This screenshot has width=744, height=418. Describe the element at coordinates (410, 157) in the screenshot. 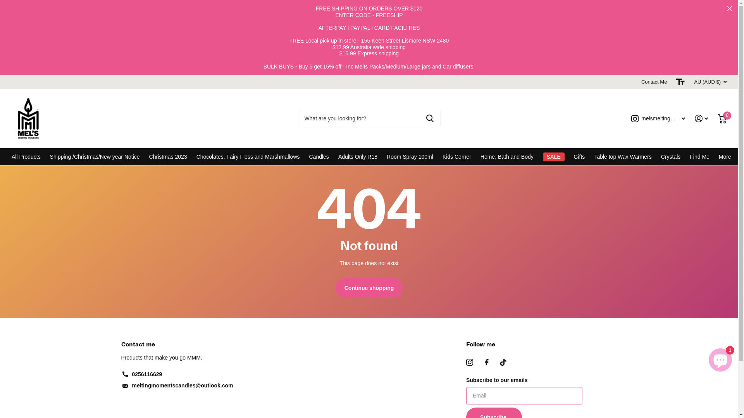

I see `Room Spray 100ml` at that location.